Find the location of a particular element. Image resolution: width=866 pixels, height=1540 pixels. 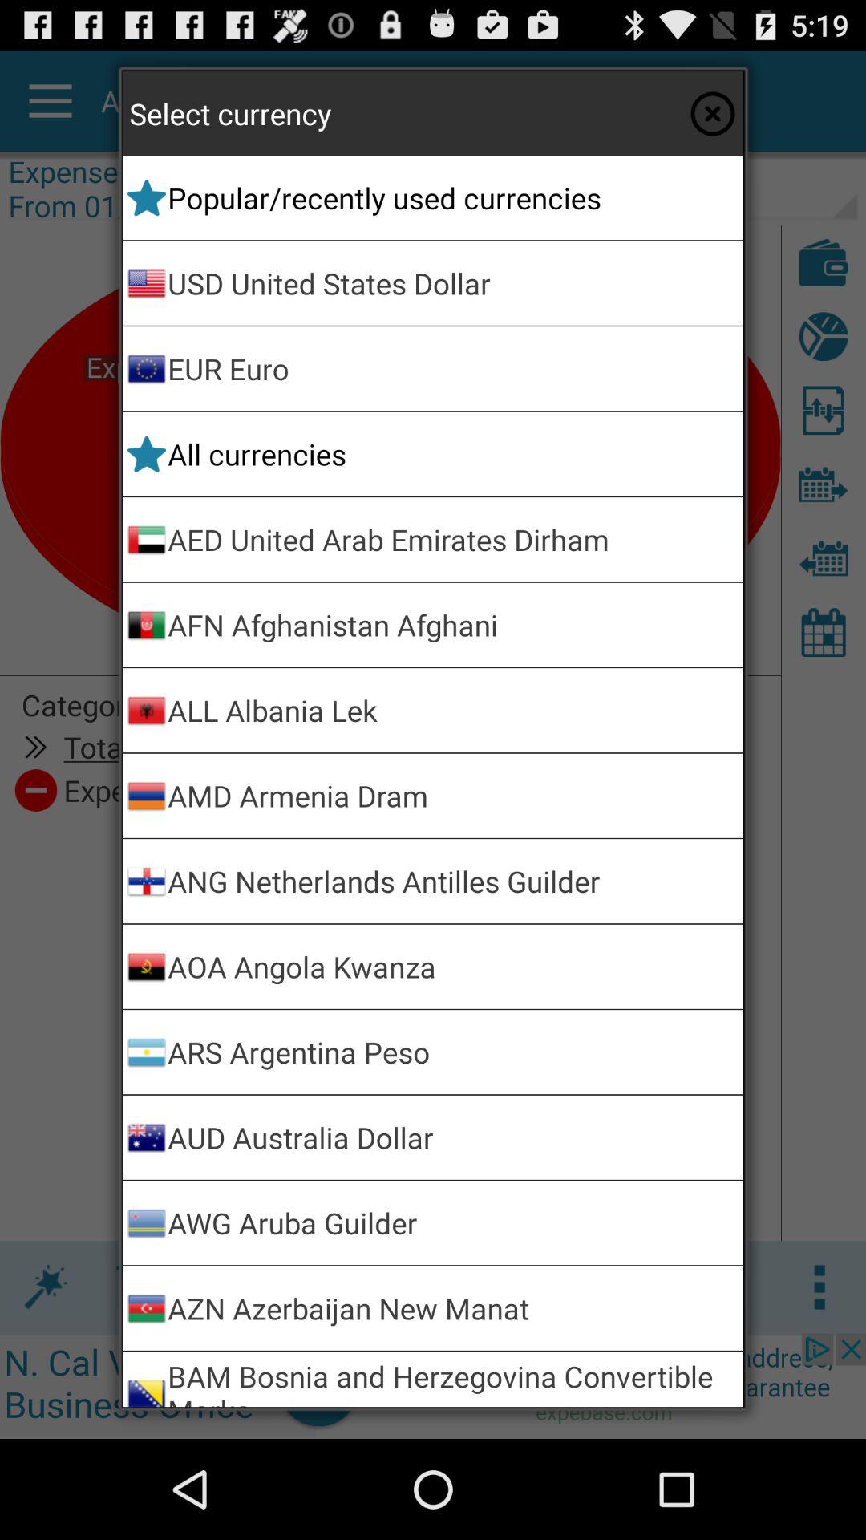

choose icon above the aed united arab icon is located at coordinates (452, 454).